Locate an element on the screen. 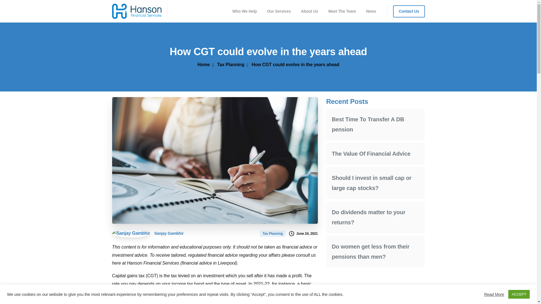  News is located at coordinates (371, 11).